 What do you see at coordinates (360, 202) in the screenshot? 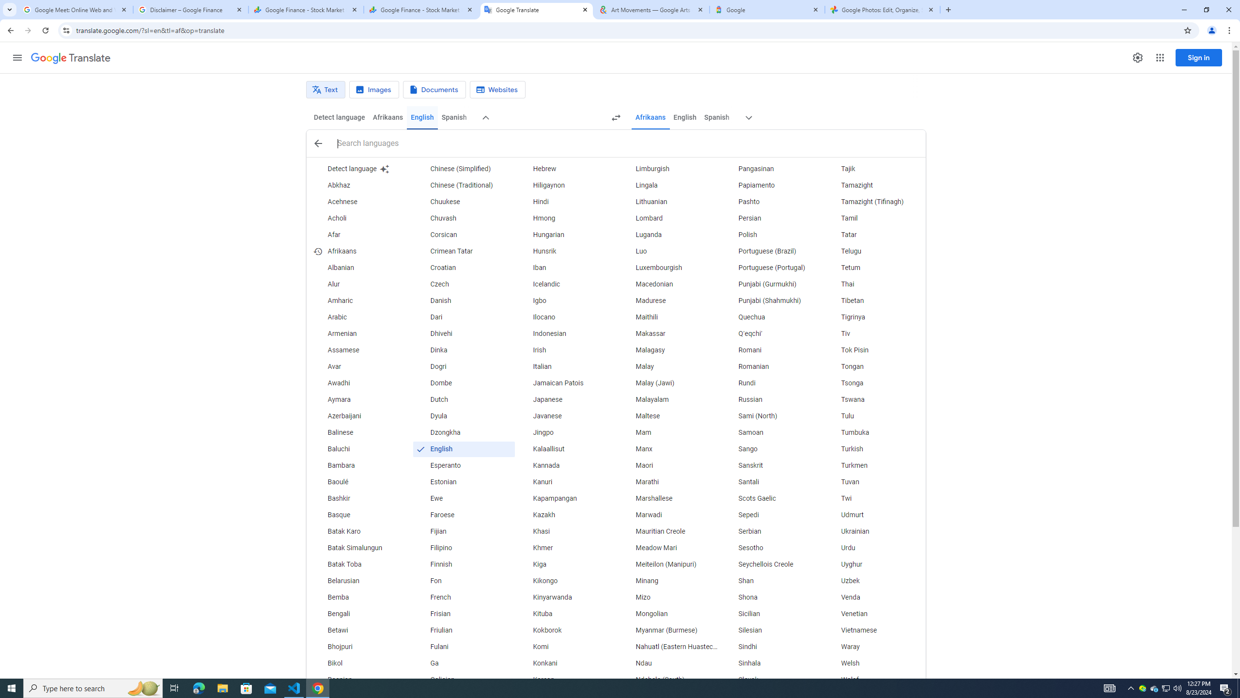
I see `Acehnese` at bounding box center [360, 202].